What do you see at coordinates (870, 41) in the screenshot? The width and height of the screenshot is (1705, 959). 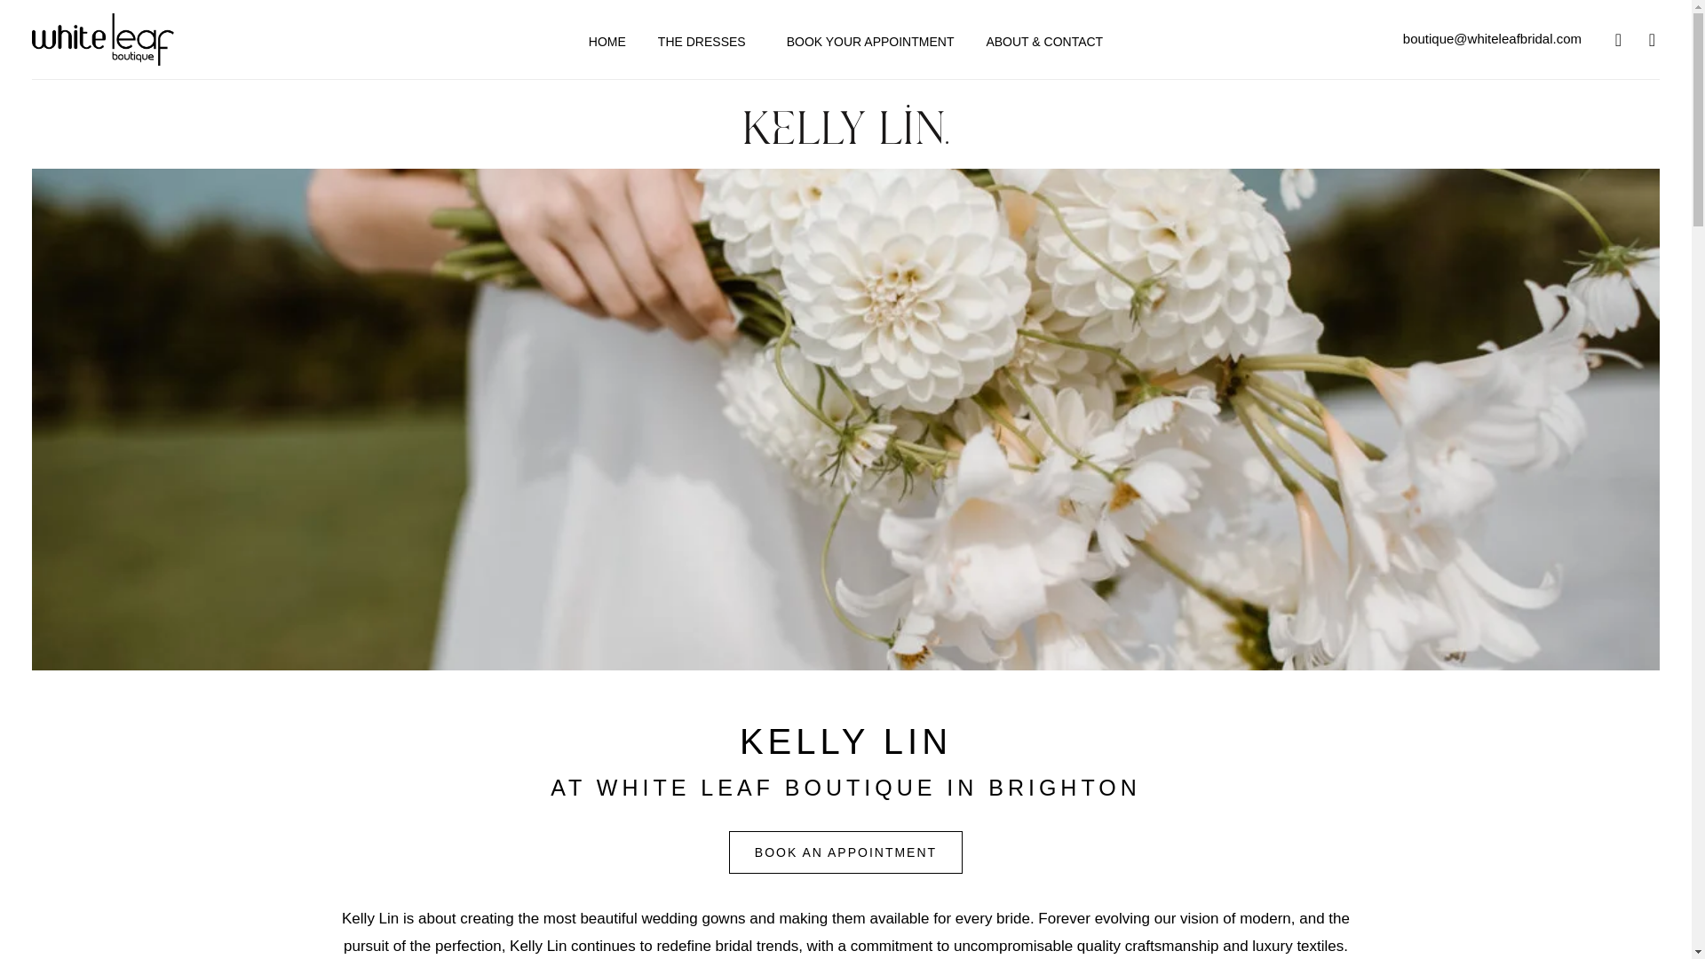 I see `BOOK YOUR APPOINTMENT` at bounding box center [870, 41].